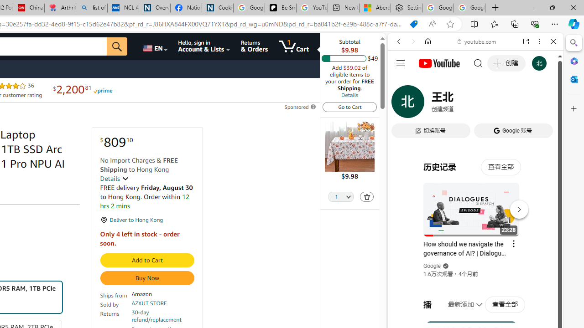 This screenshot has height=328, width=584. Describe the element at coordinates (413, 24) in the screenshot. I see `You have the best price! Shopping in Microsoft Edge` at that location.